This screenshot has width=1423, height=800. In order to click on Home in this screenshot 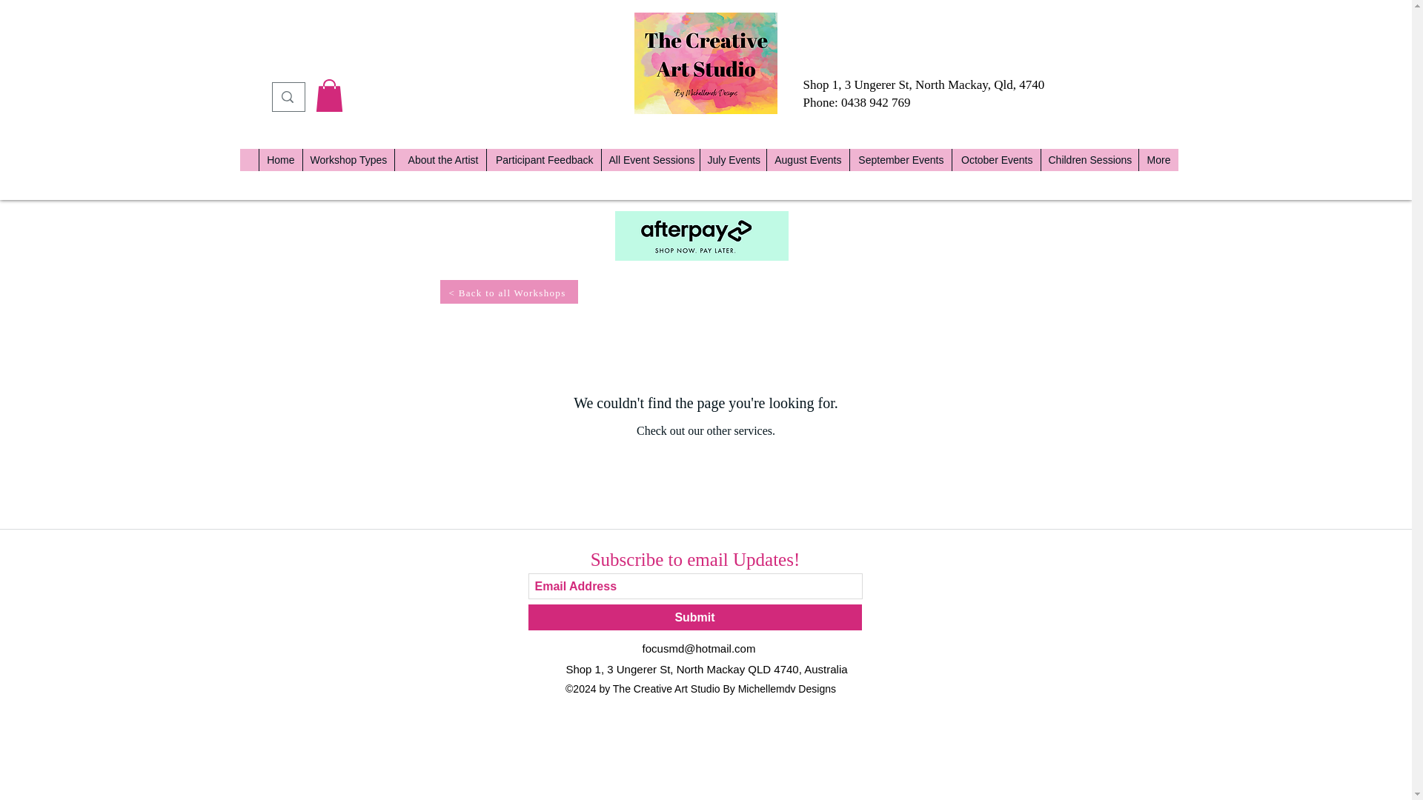, I will do `click(279, 160)`.